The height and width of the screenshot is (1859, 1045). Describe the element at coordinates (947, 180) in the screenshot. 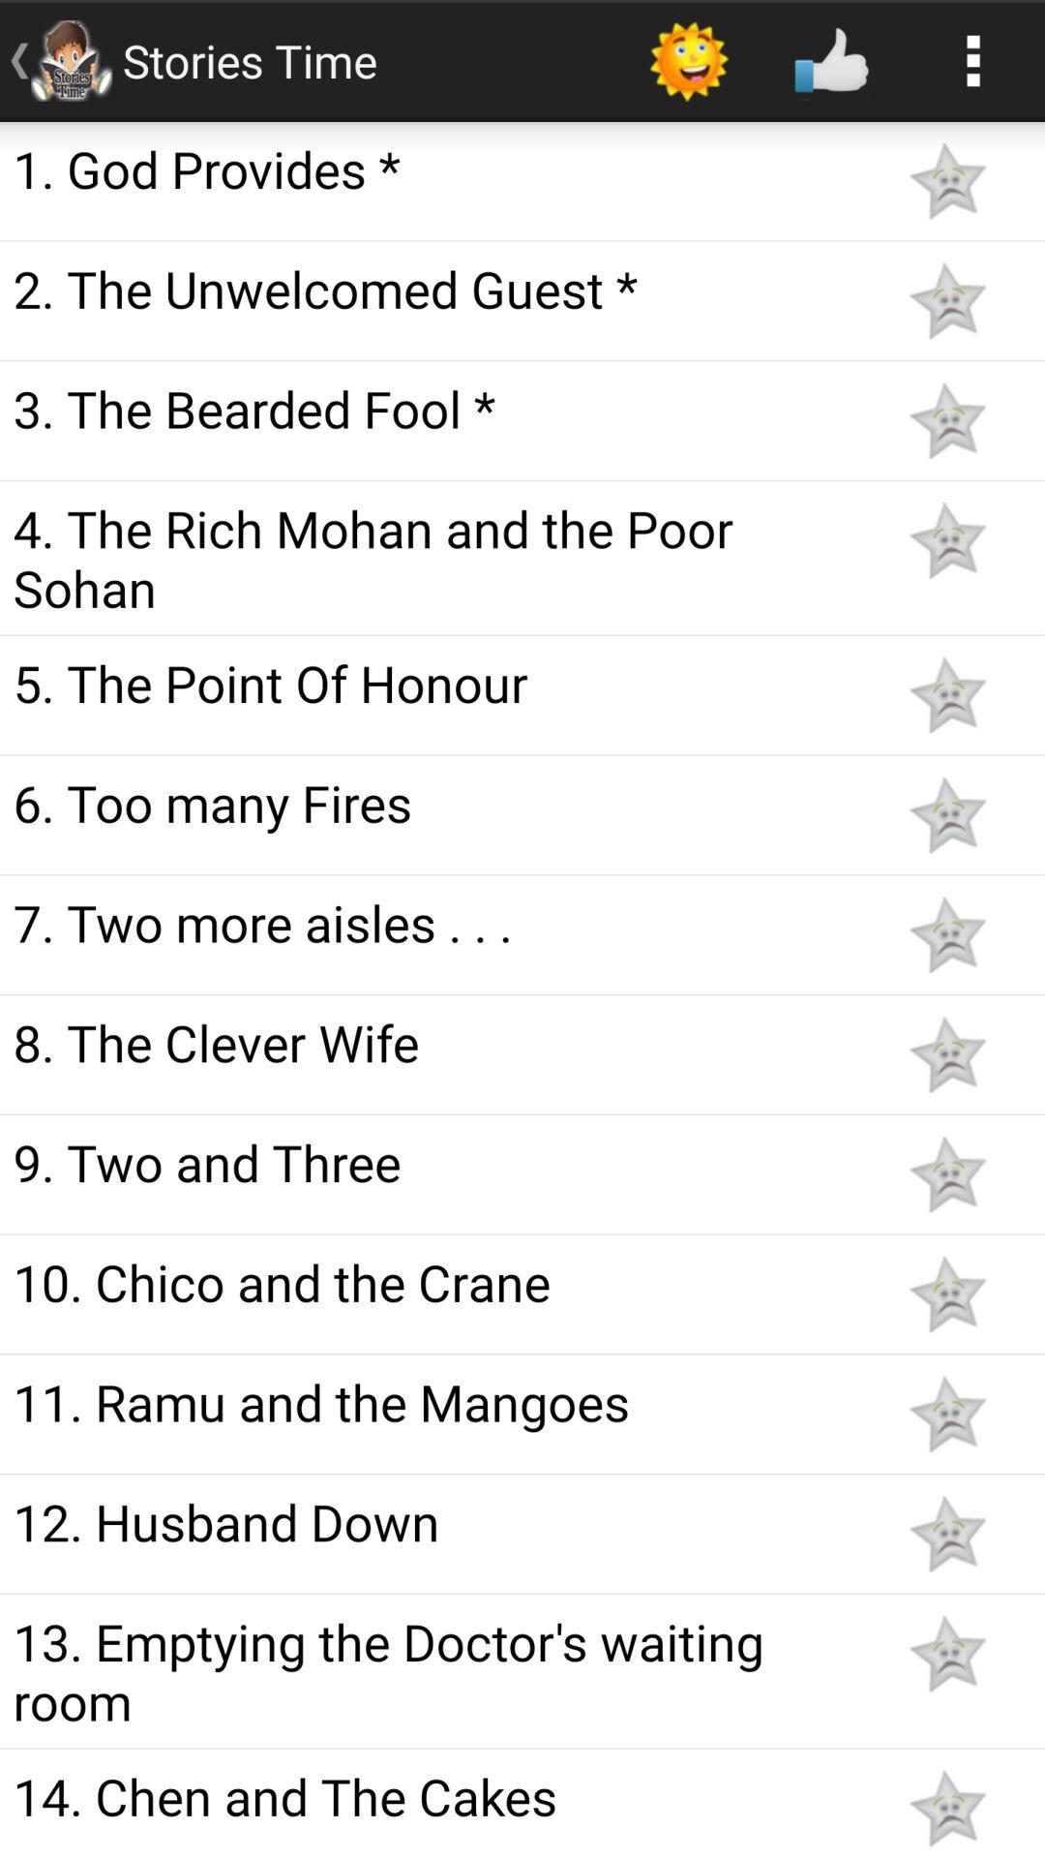

I see `favorite` at that location.